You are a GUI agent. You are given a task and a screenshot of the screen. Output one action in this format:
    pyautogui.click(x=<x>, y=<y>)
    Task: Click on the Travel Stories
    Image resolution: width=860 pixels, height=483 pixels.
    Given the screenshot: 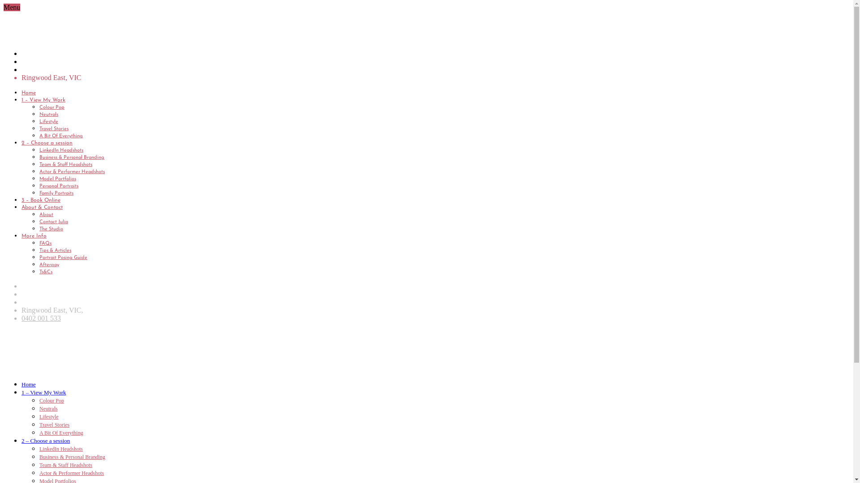 What is the action you would take?
    pyautogui.click(x=55, y=425)
    